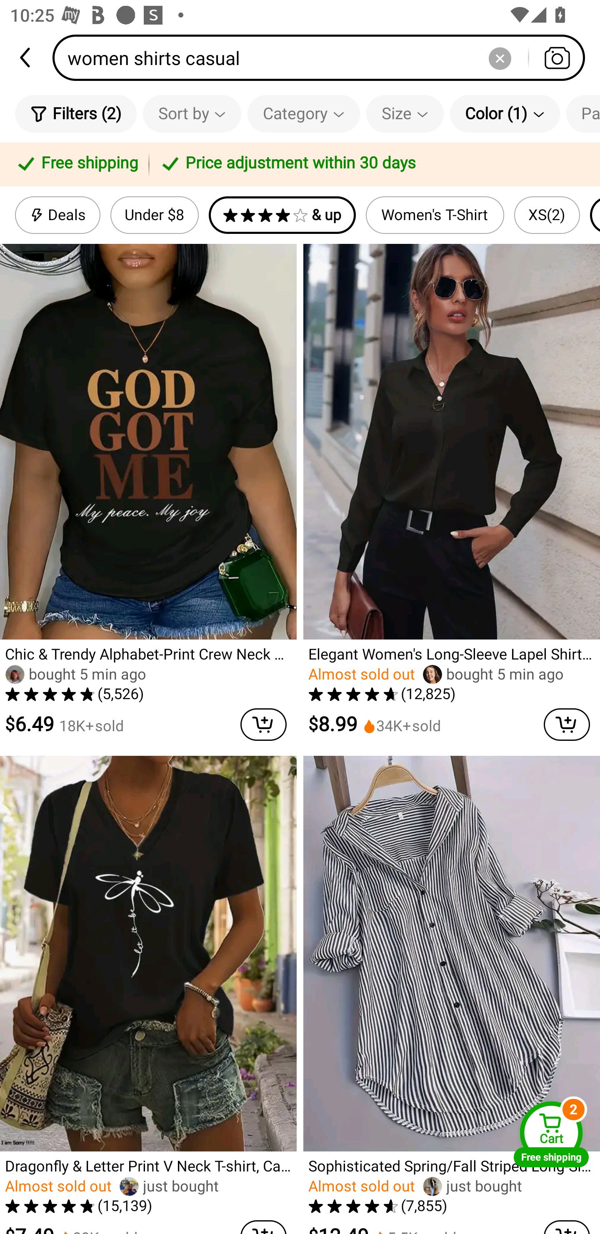 This screenshot has height=1234, width=600. What do you see at coordinates (282, 215) in the screenshot?
I see `& up` at bounding box center [282, 215].